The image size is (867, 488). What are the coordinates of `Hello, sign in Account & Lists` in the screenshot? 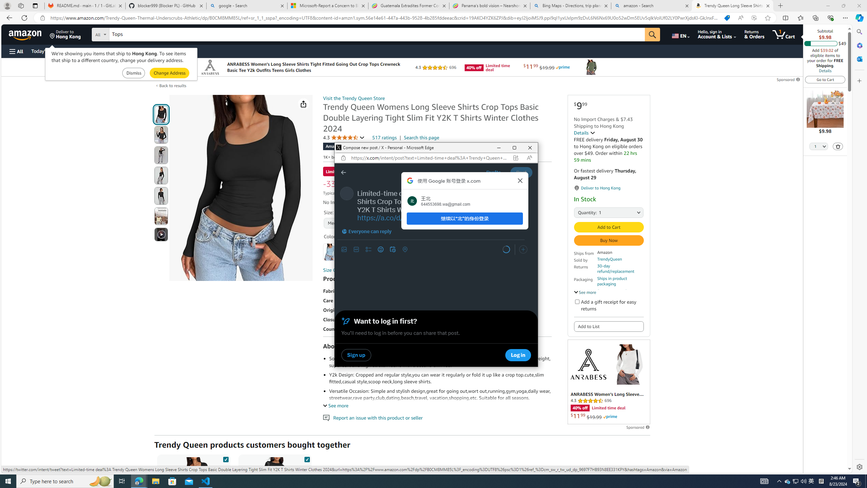 It's located at (717, 34).